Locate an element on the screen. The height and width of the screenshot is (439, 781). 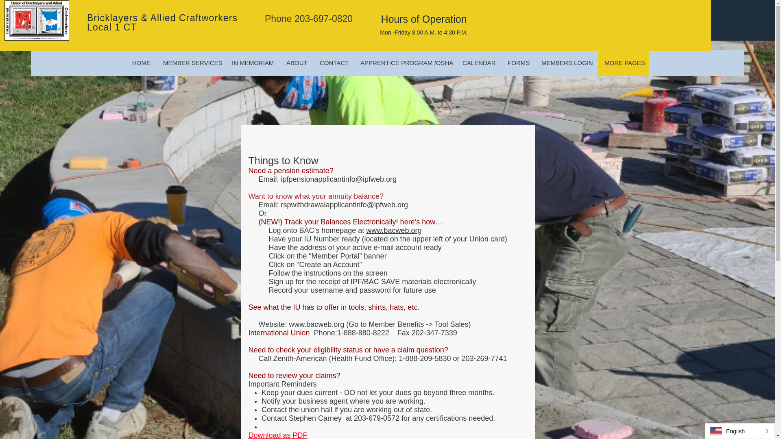
MORE PAGES is located at coordinates (623, 63).